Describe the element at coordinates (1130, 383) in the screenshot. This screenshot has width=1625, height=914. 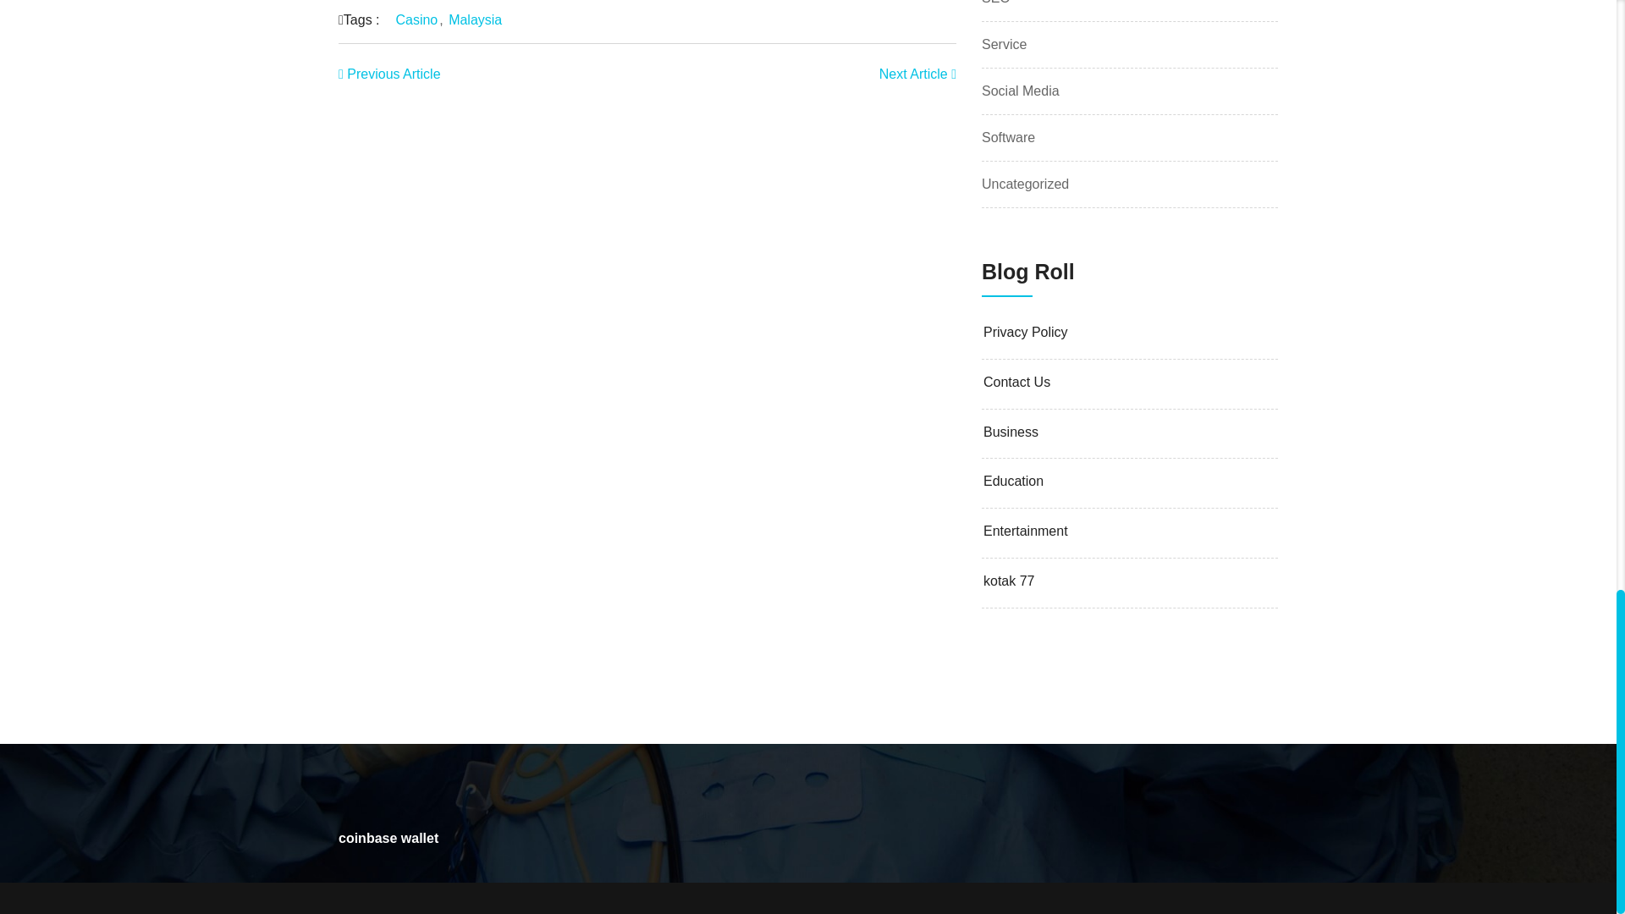
I see `Contact Us` at that location.